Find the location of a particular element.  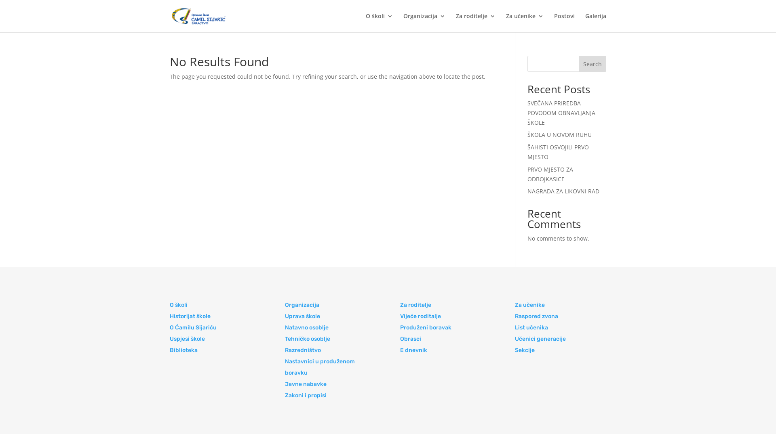

Postovi is located at coordinates (564, 23).